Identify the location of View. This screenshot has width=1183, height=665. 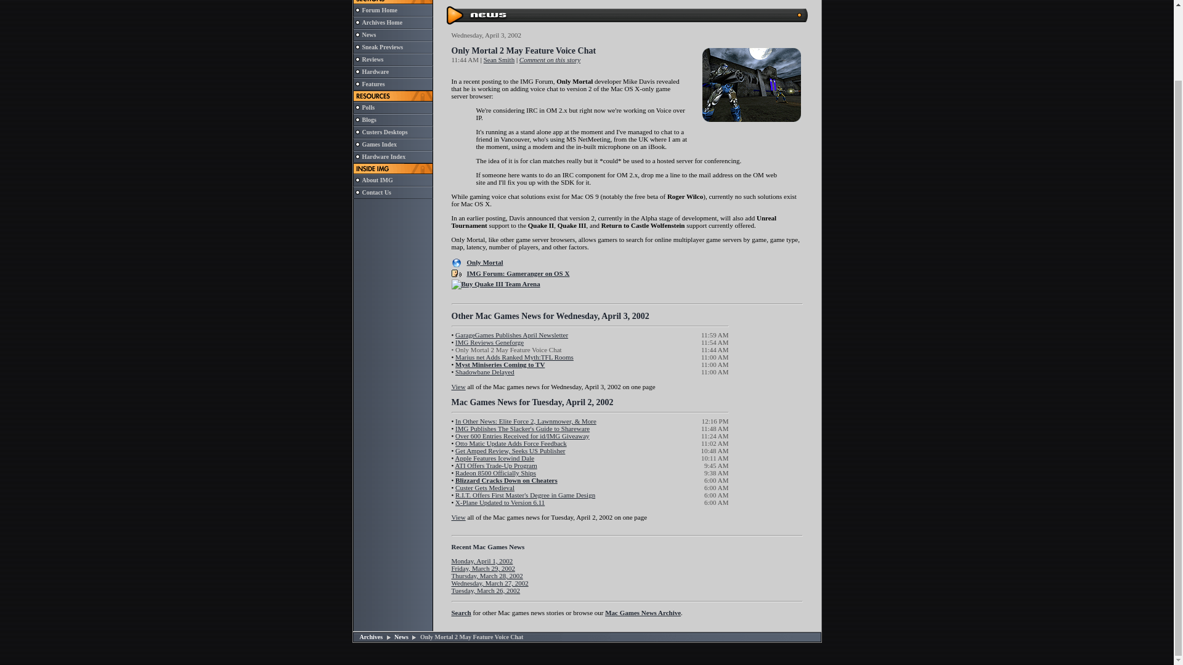
(457, 387).